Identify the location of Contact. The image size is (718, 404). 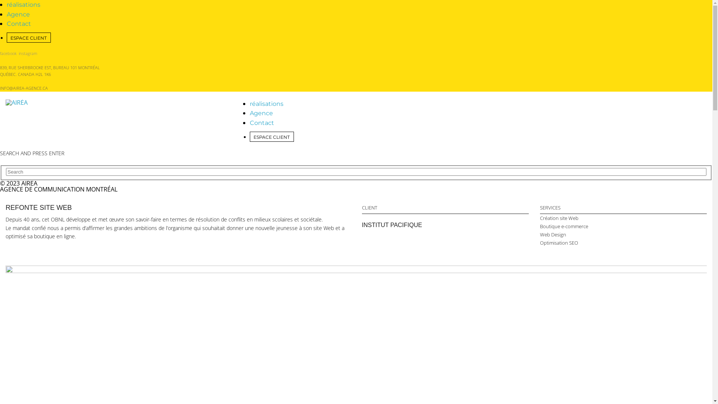
(19, 24).